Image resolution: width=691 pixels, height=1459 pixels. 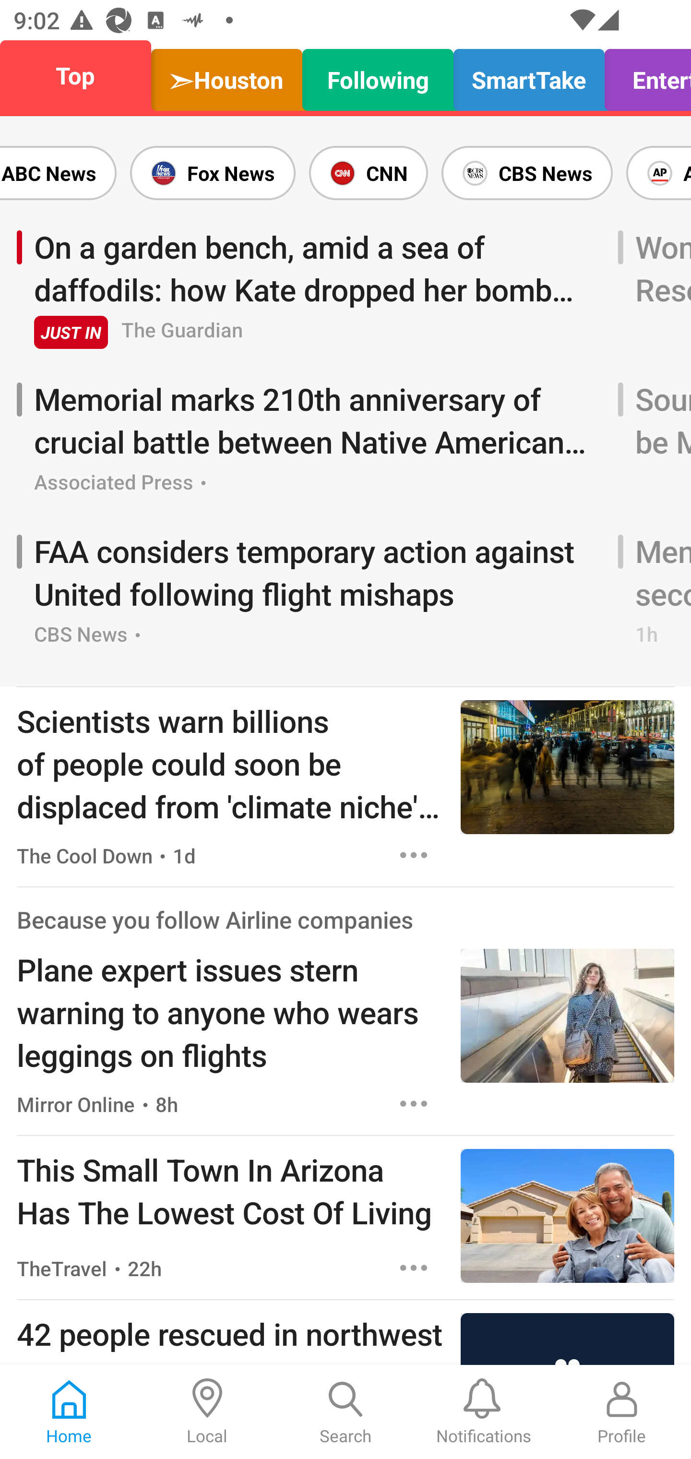 What do you see at coordinates (643, 76) in the screenshot?
I see `Entertain` at bounding box center [643, 76].